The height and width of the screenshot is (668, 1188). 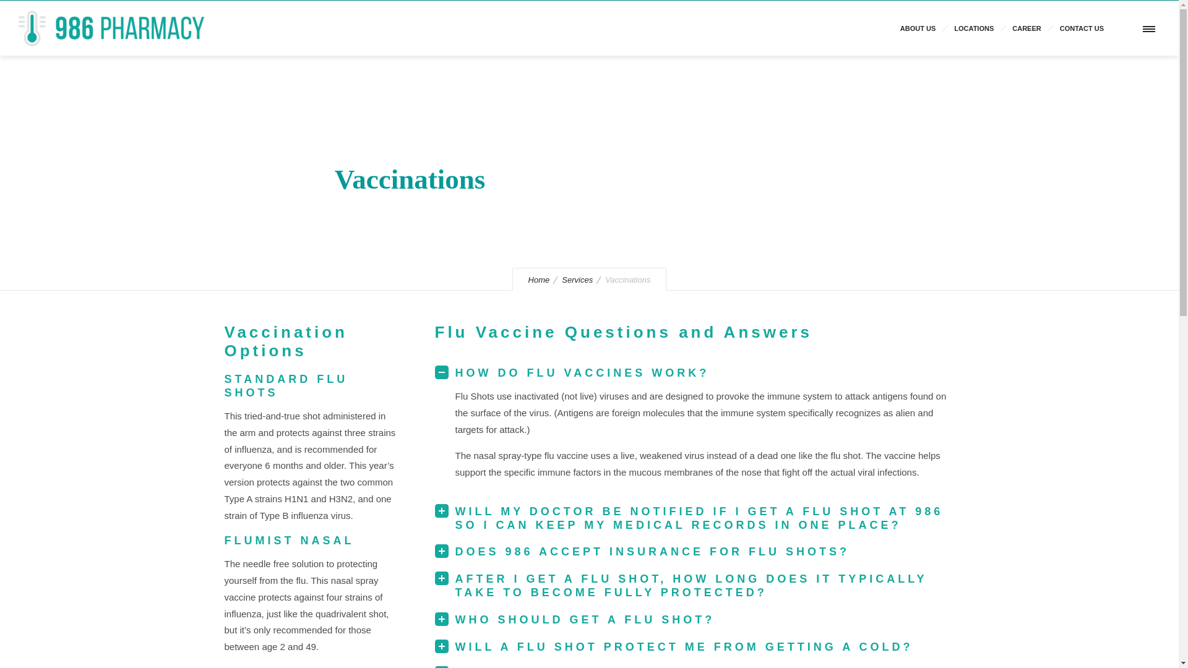 What do you see at coordinates (918, 28) in the screenshot?
I see `ABOUT US` at bounding box center [918, 28].